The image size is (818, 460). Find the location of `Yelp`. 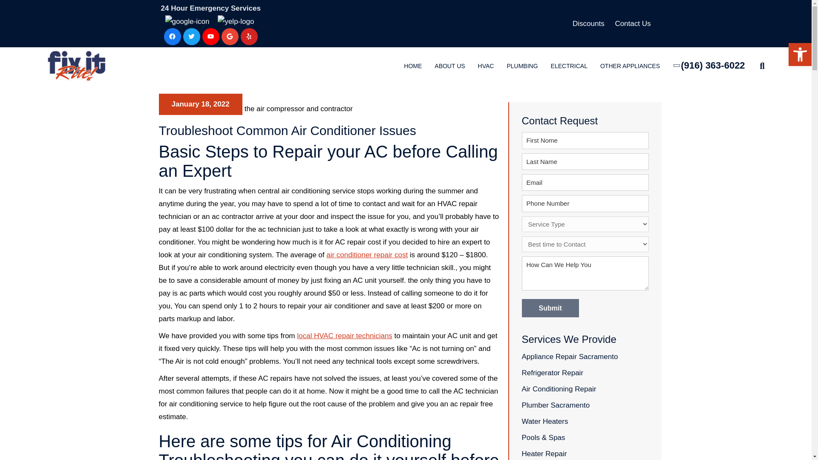

Yelp is located at coordinates (249, 36).